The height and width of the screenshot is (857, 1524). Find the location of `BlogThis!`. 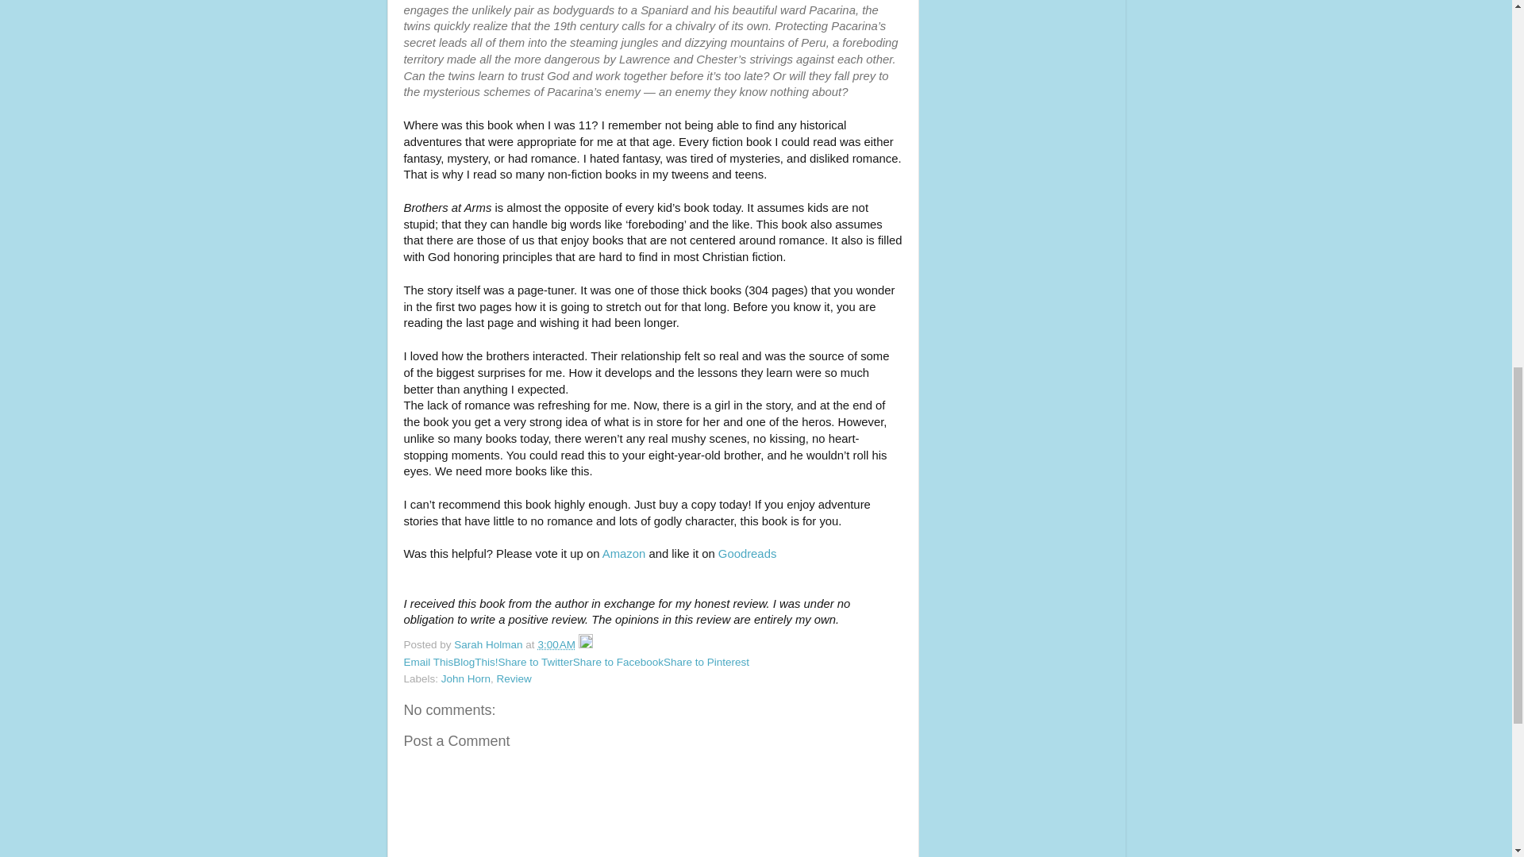

BlogThis! is located at coordinates (475, 662).